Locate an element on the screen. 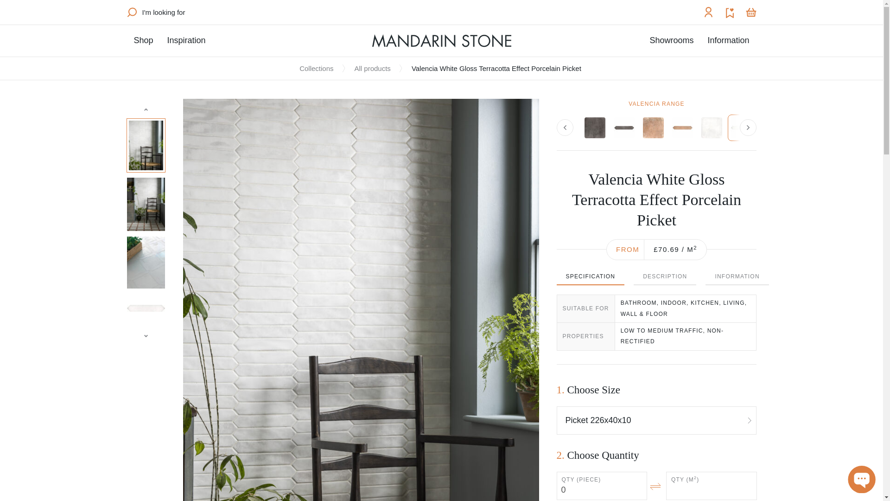  Home is located at coordinates (441, 41).